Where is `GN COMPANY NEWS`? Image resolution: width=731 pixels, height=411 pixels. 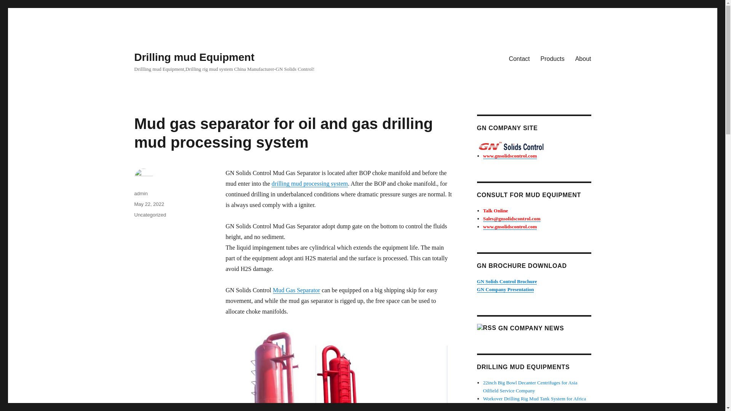 GN COMPANY NEWS is located at coordinates (531, 328).